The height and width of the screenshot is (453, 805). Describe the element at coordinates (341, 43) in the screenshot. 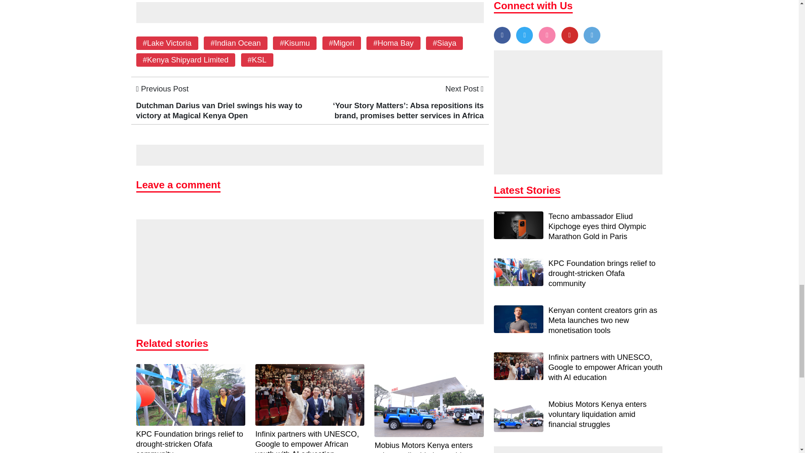

I see `Topic: Migori` at that location.